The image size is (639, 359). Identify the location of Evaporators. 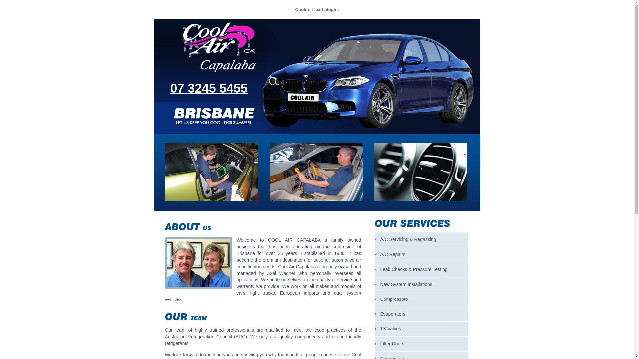
(421, 314).